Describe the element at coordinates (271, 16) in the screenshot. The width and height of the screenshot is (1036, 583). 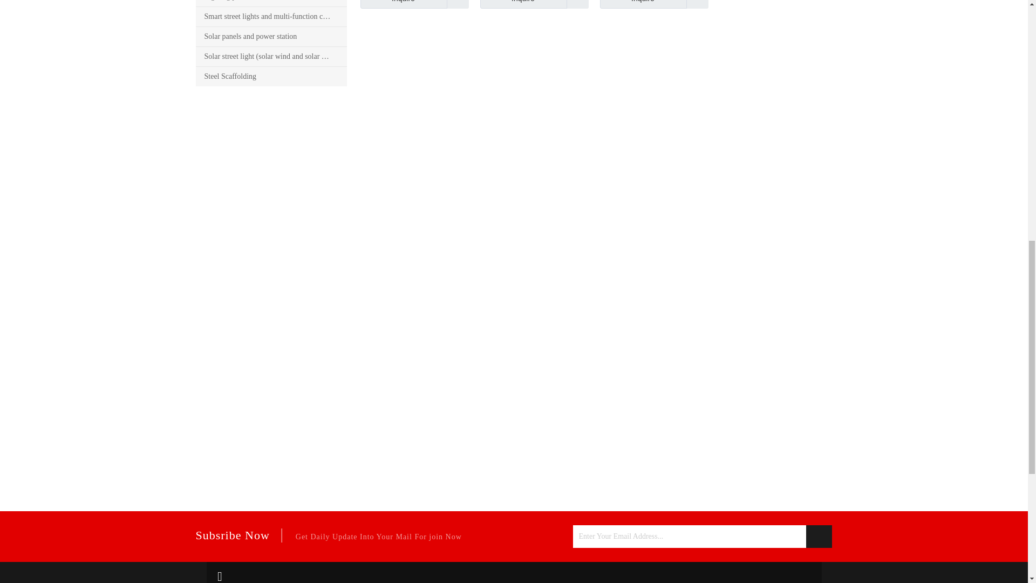
I see `Smart street lights and multi-function combination poles` at that location.